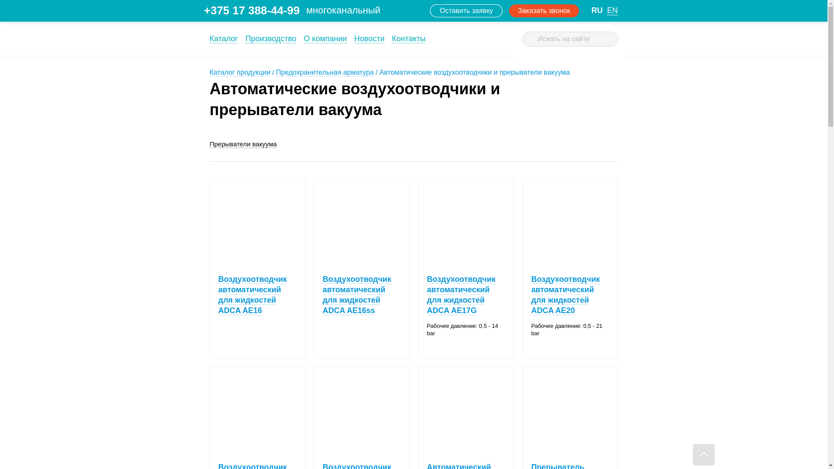  Describe the element at coordinates (597, 10) in the screenshot. I see `RU` at that location.